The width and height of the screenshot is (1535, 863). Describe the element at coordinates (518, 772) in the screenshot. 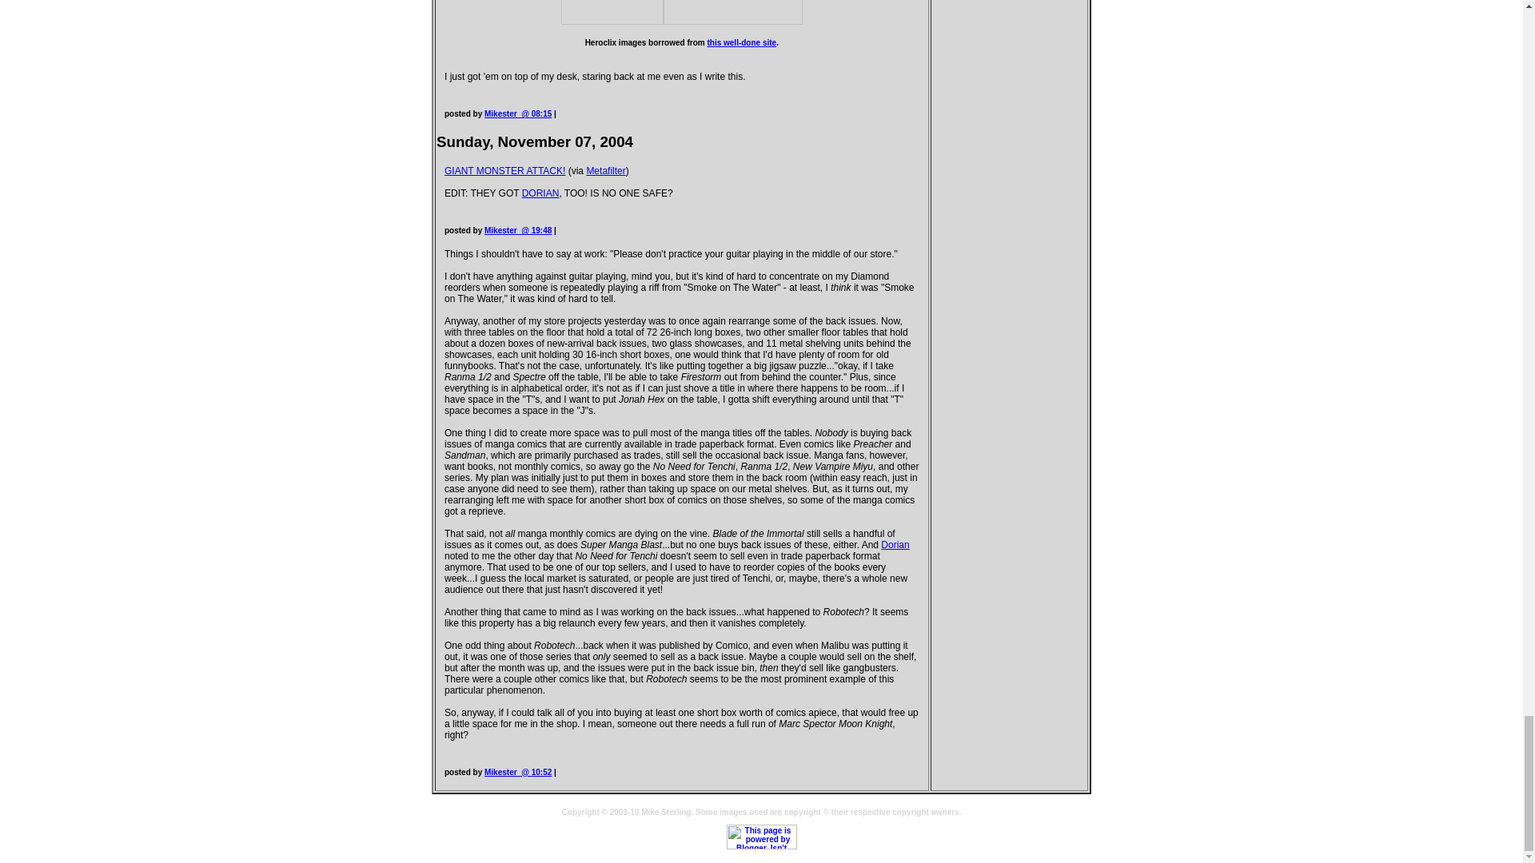

I see `permanent link` at that location.